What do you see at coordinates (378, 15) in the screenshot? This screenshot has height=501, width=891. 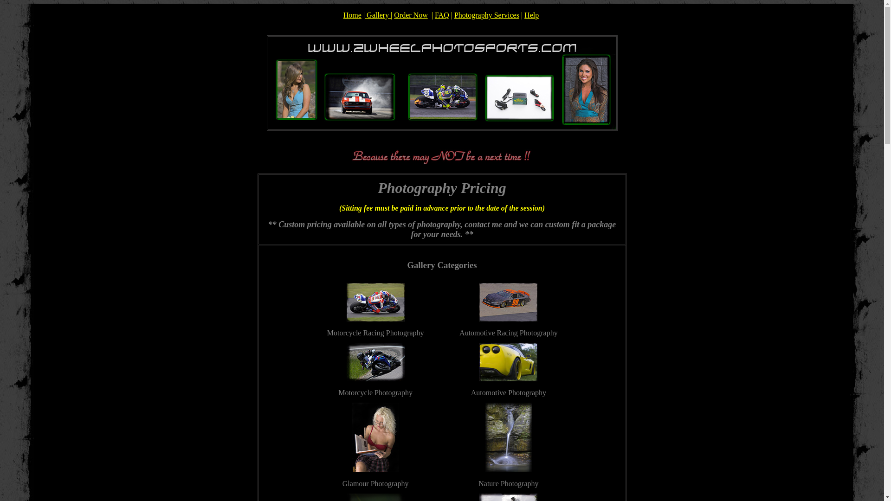 I see `Gallery` at bounding box center [378, 15].